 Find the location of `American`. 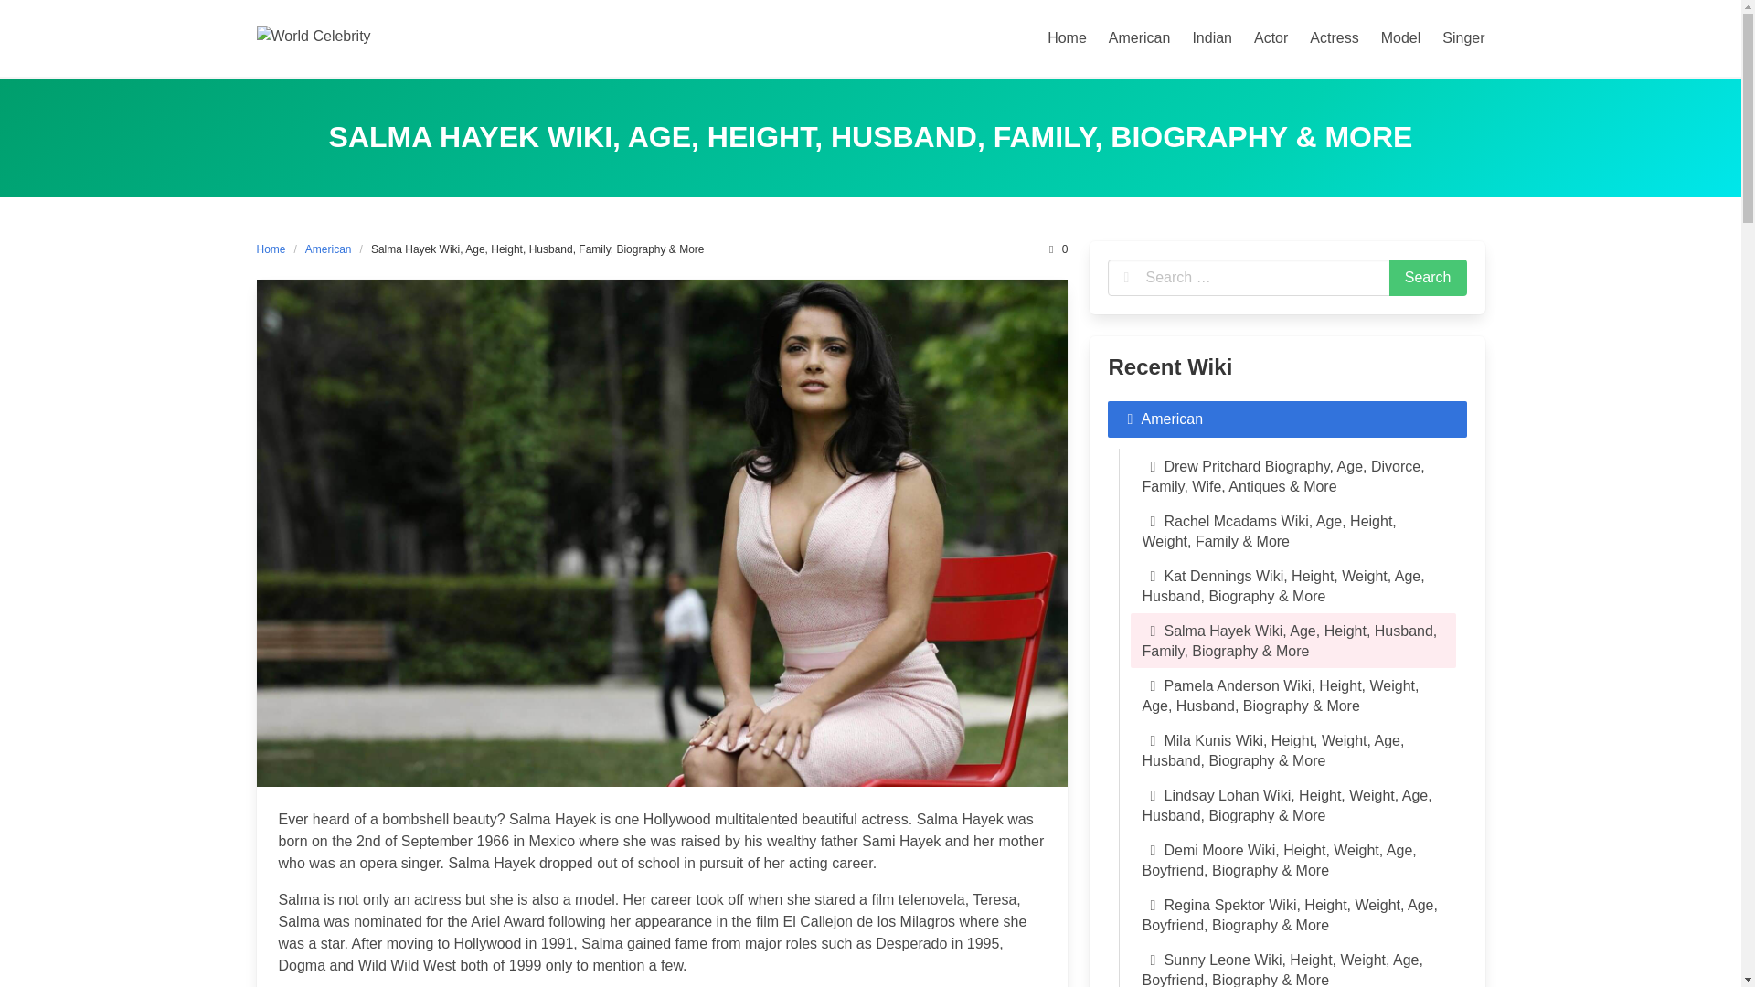

American is located at coordinates (1139, 37).